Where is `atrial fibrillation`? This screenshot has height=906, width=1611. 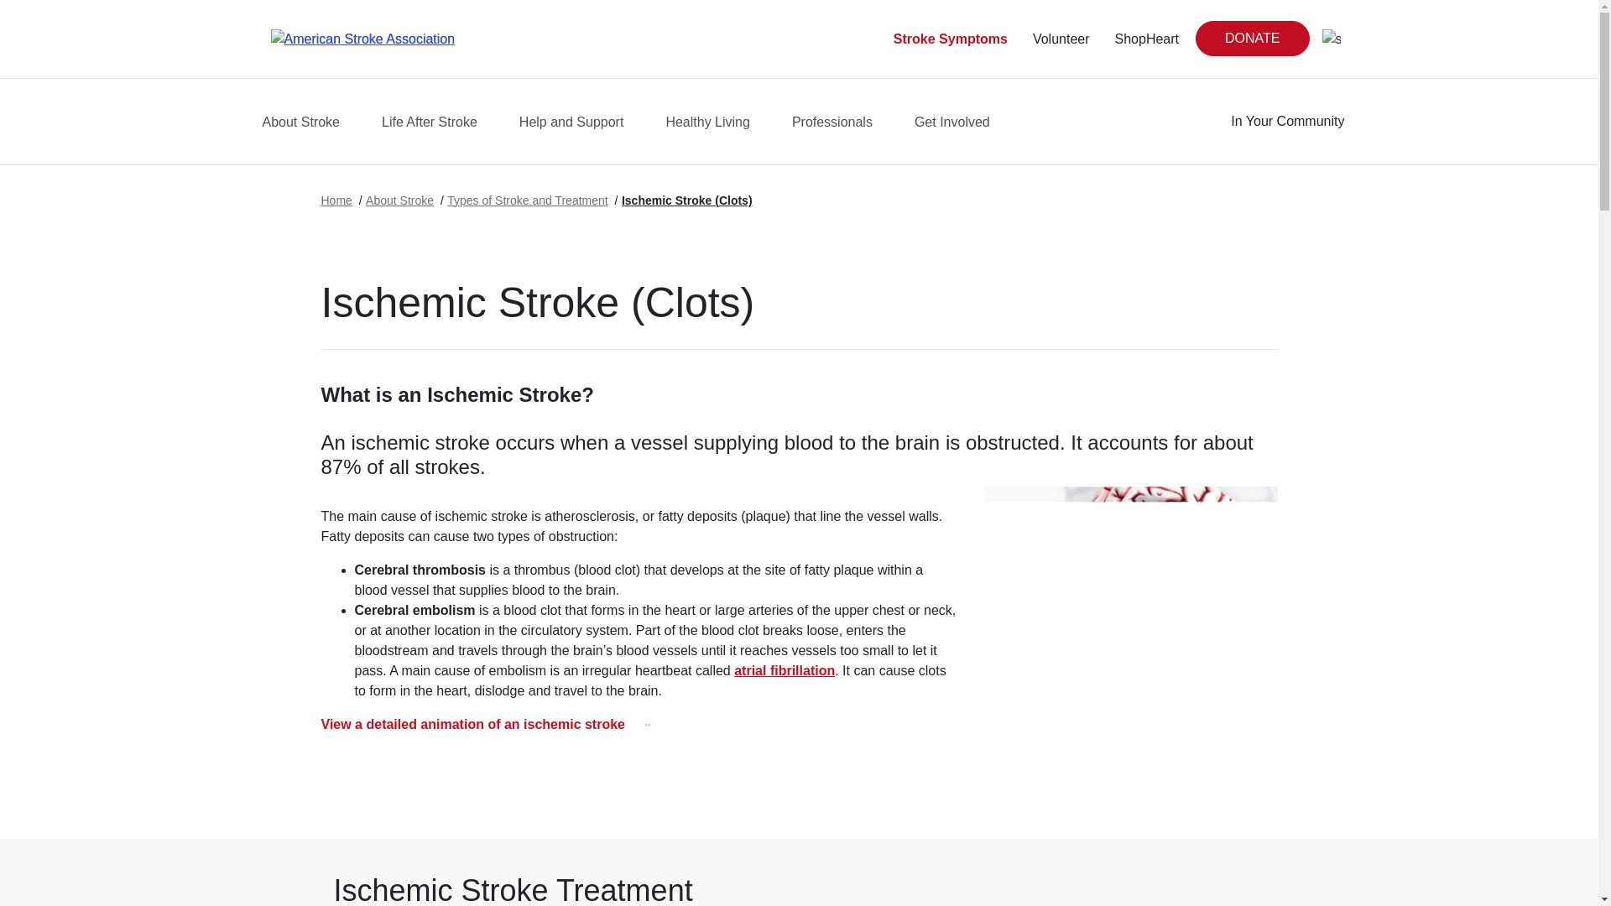
atrial fibrillation is located at coordinates (784, 669).